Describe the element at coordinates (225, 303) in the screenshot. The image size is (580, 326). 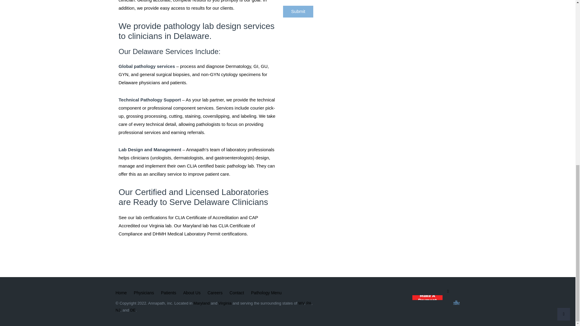
I see `Virginia` at that location.